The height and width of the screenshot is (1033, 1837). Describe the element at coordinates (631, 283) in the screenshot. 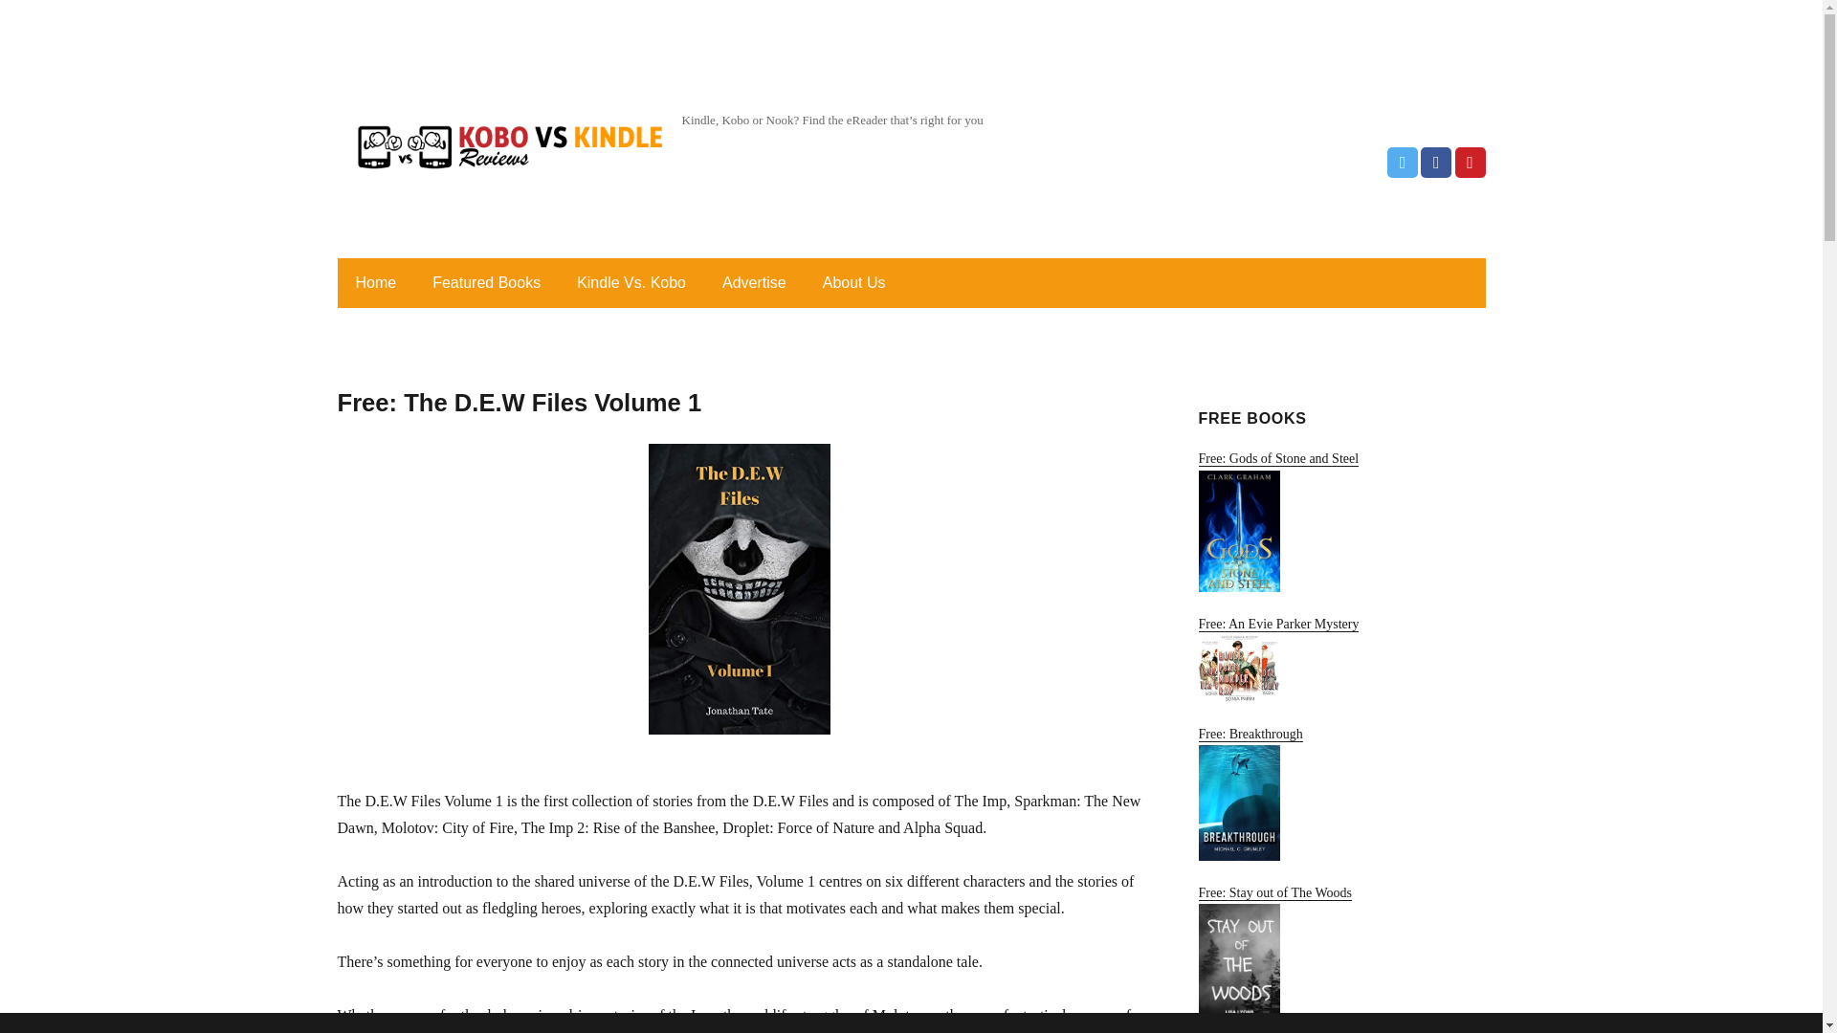

I see `Kindle Vs. Kobo` at that location.